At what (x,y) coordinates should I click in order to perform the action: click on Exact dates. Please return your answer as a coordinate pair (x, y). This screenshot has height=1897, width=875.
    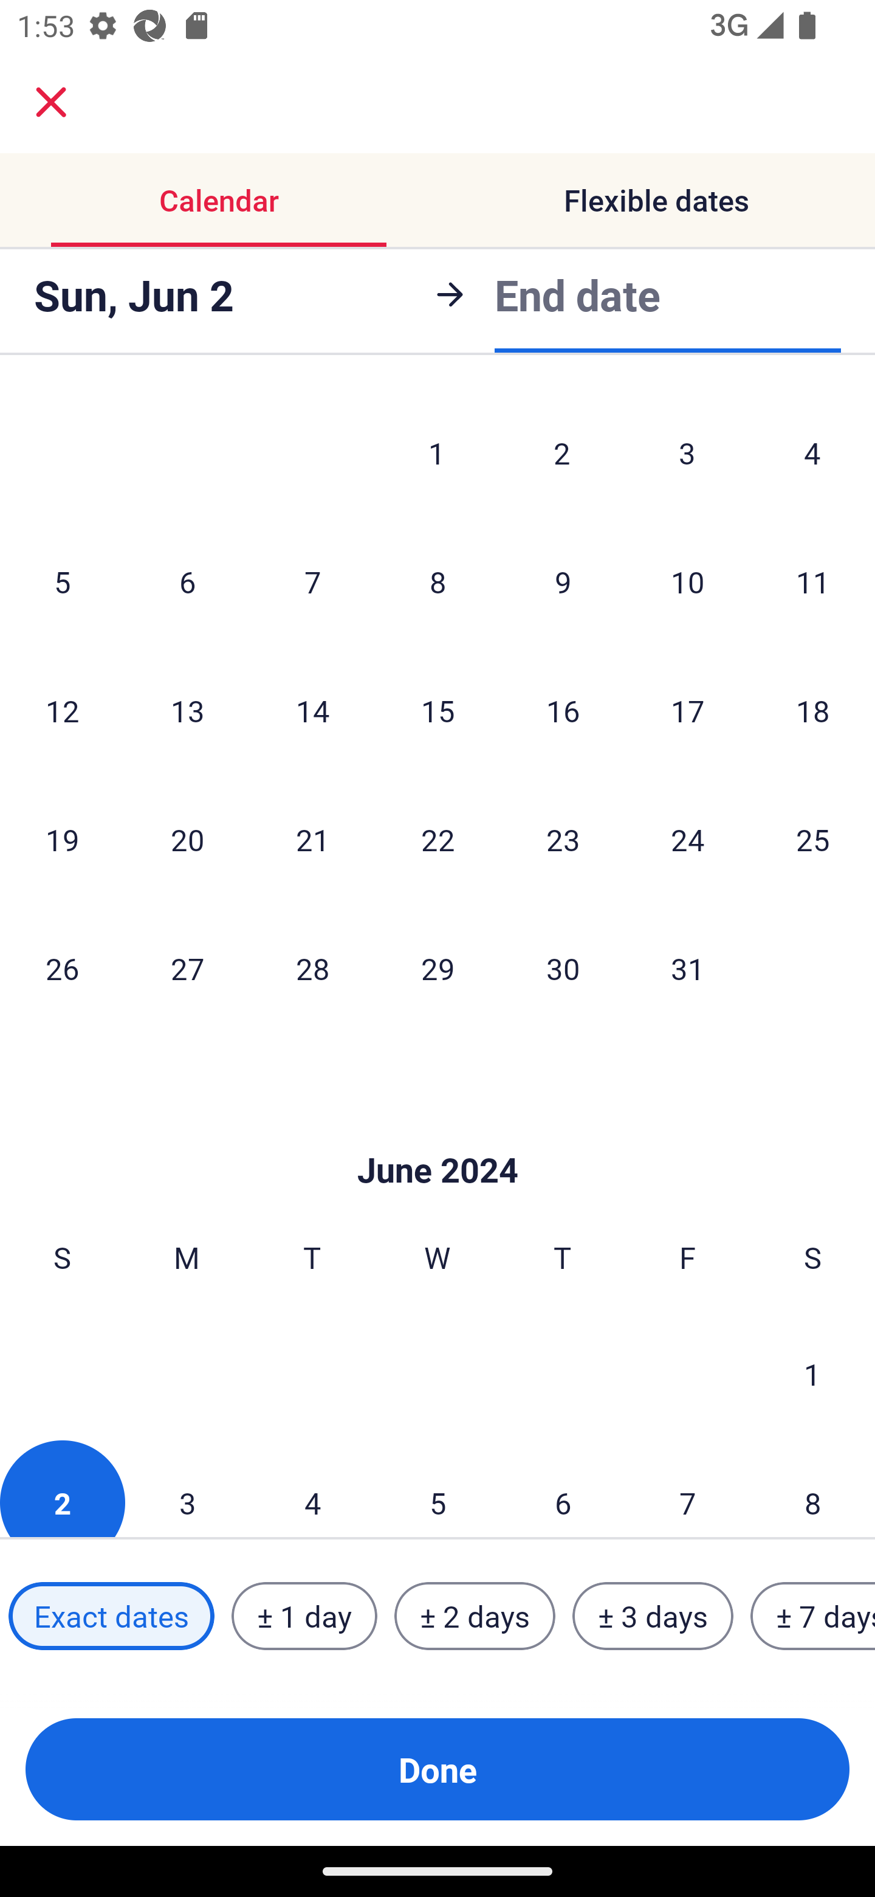
    Looking at the image, I should click on (111, 1616).